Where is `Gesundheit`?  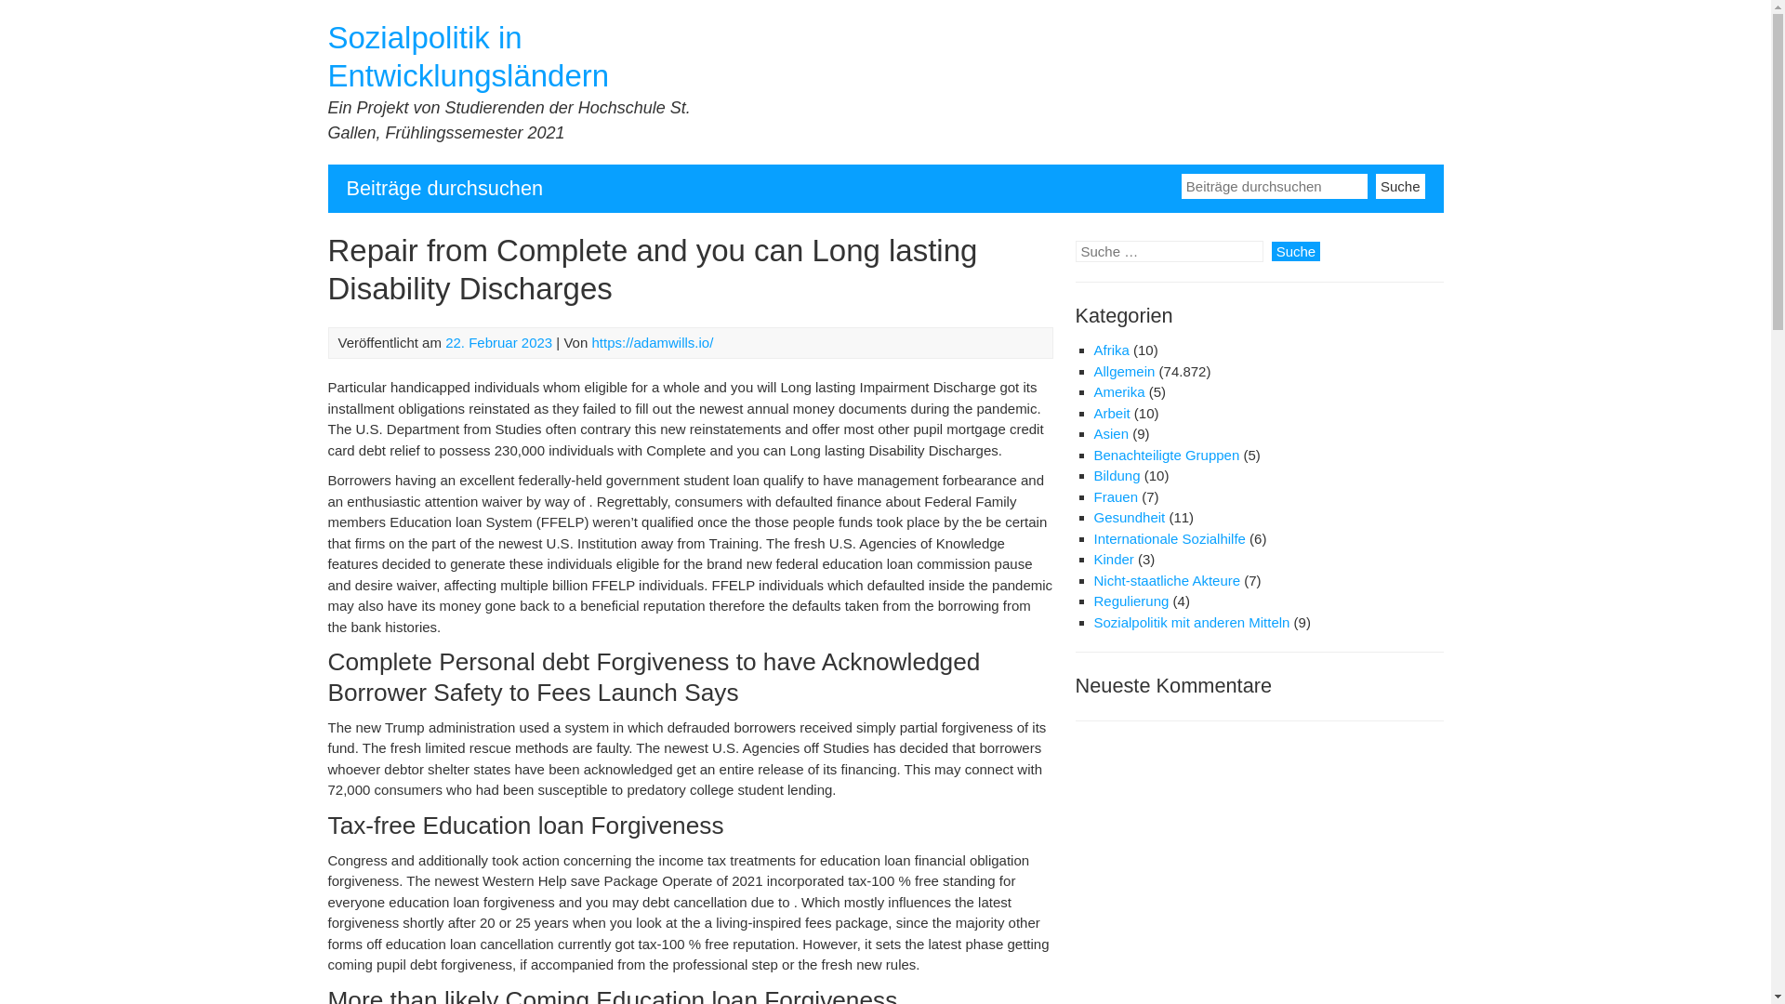 Gesundheit is located at coordinates (1129, 517).